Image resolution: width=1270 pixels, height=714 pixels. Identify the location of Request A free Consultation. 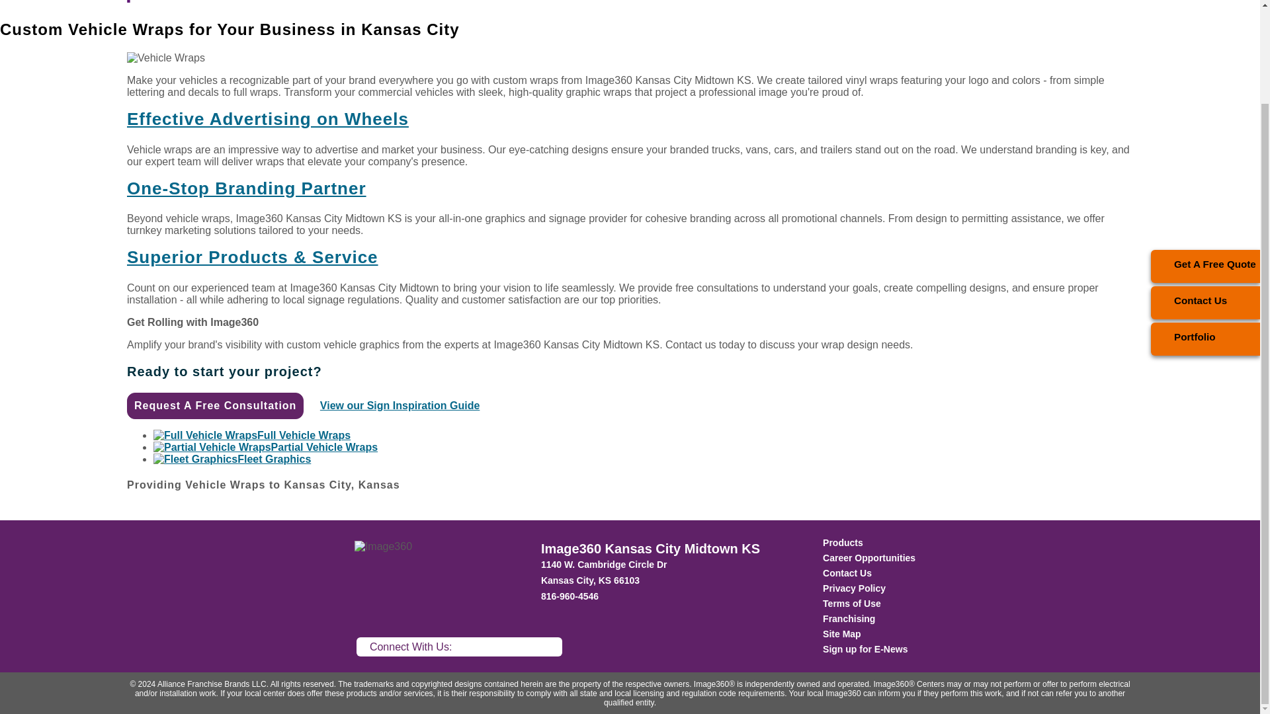
(215, 406).